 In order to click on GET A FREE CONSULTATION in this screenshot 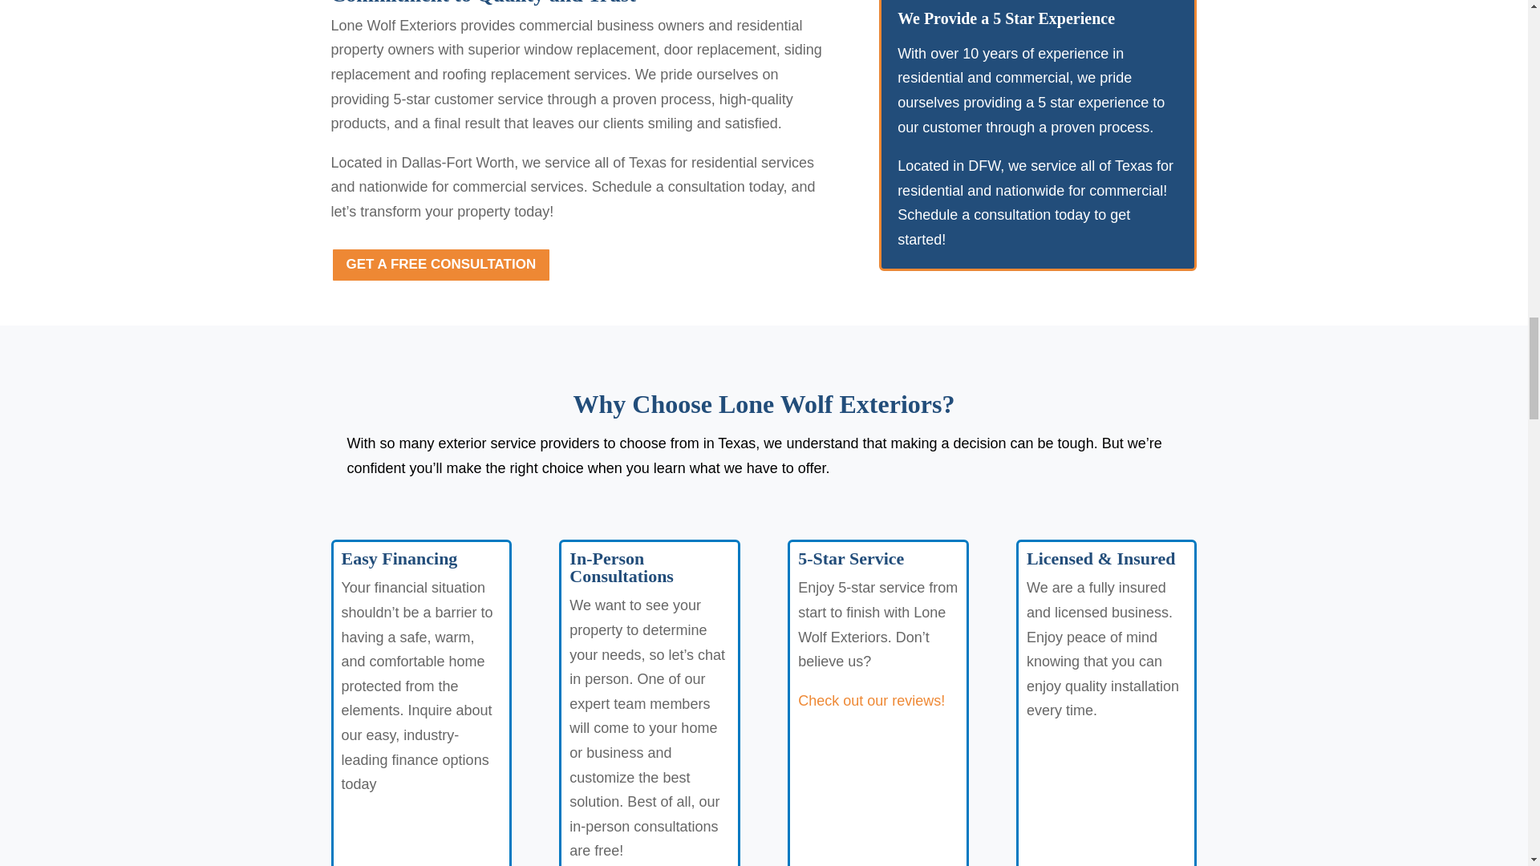, I will do `click(441, 265)`.